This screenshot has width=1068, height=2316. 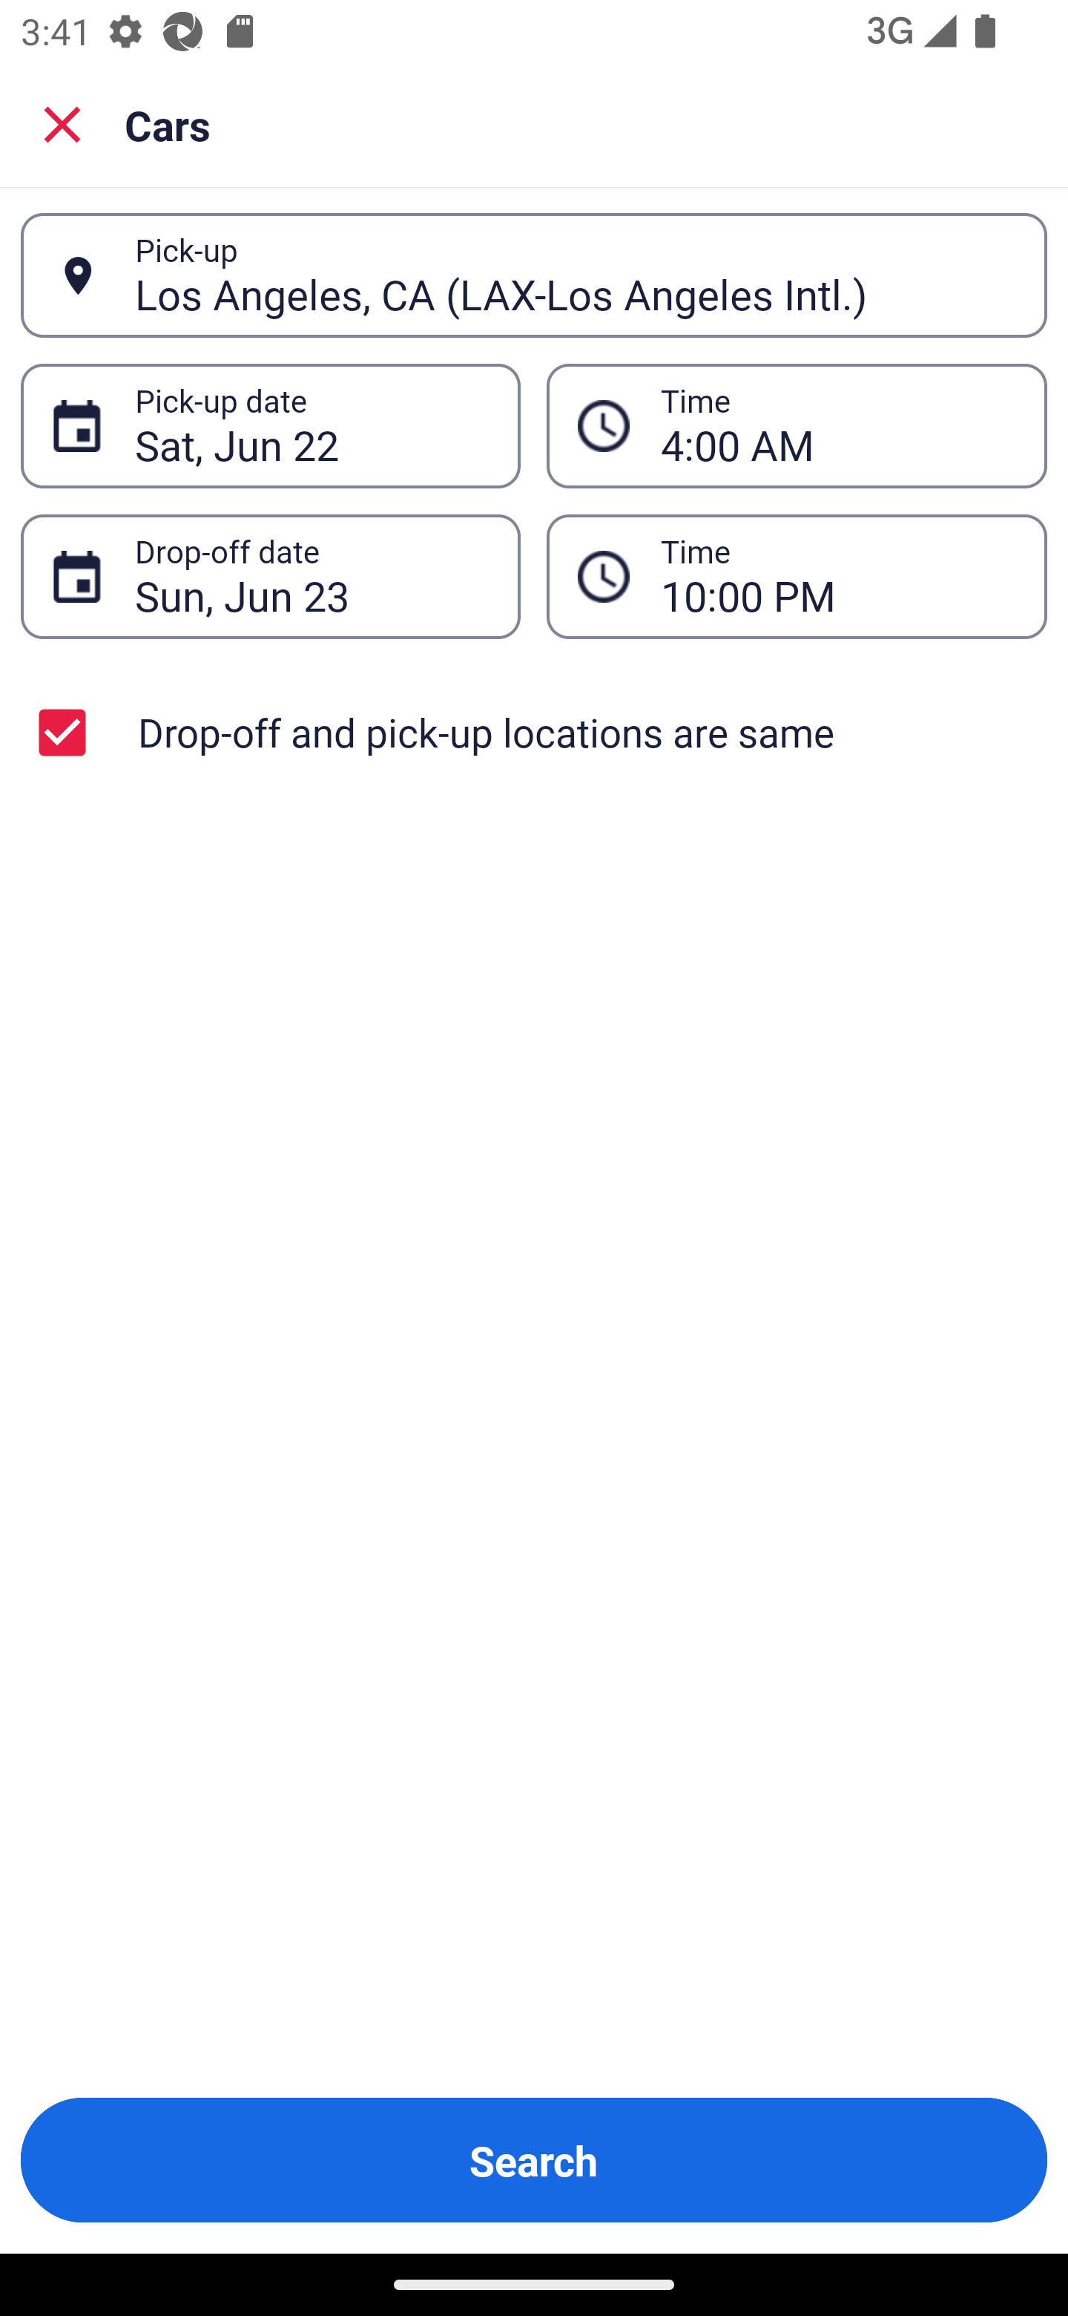 What do you see at coordinates (270, 576) in the screenshot?
I see `Sun, Jun 23 Drop-off date` at bounding box center [270, 576].